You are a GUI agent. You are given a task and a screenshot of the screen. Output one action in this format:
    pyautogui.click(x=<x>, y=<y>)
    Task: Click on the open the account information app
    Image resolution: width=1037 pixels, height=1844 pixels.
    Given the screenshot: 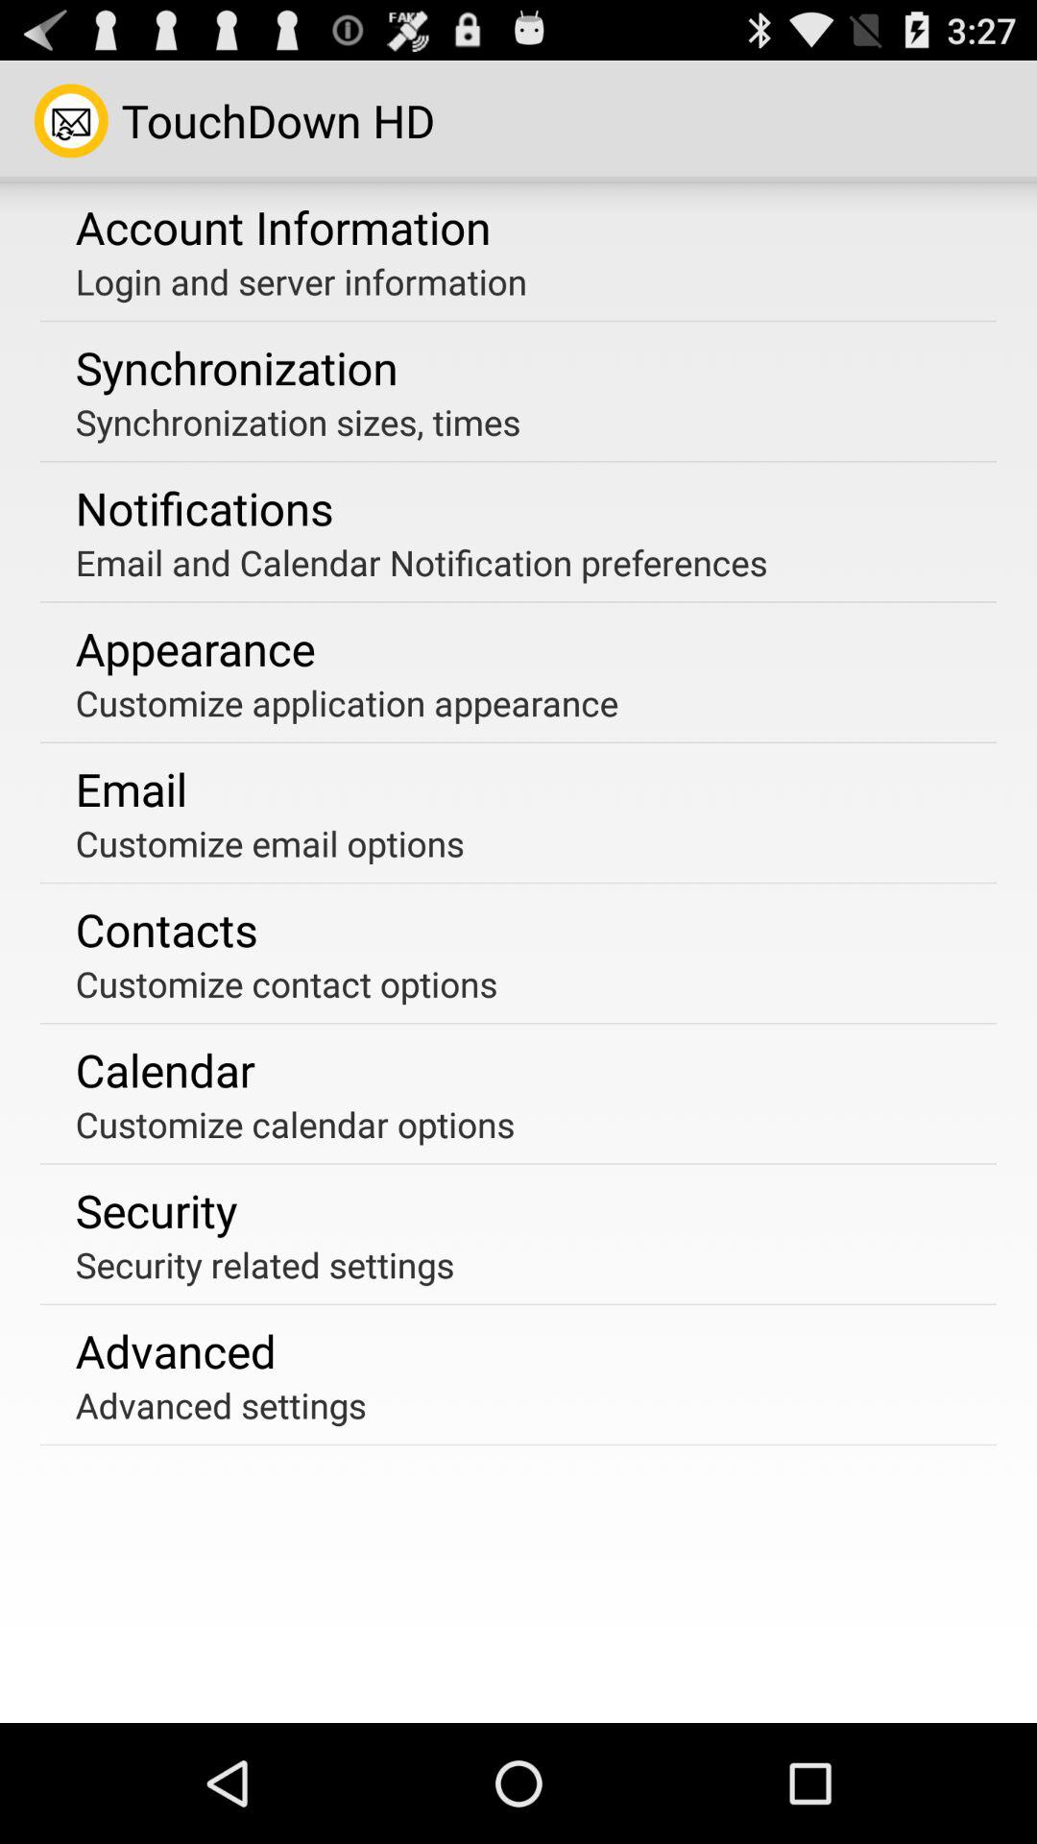 What is the action you would take?
    pyautogui.click(x=282, y=227)
    